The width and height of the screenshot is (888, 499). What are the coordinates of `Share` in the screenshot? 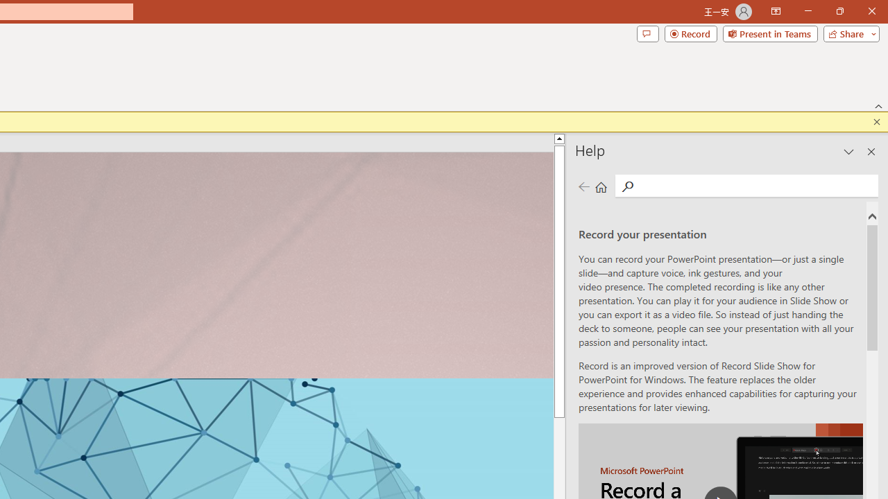 It's located at (848, 33).